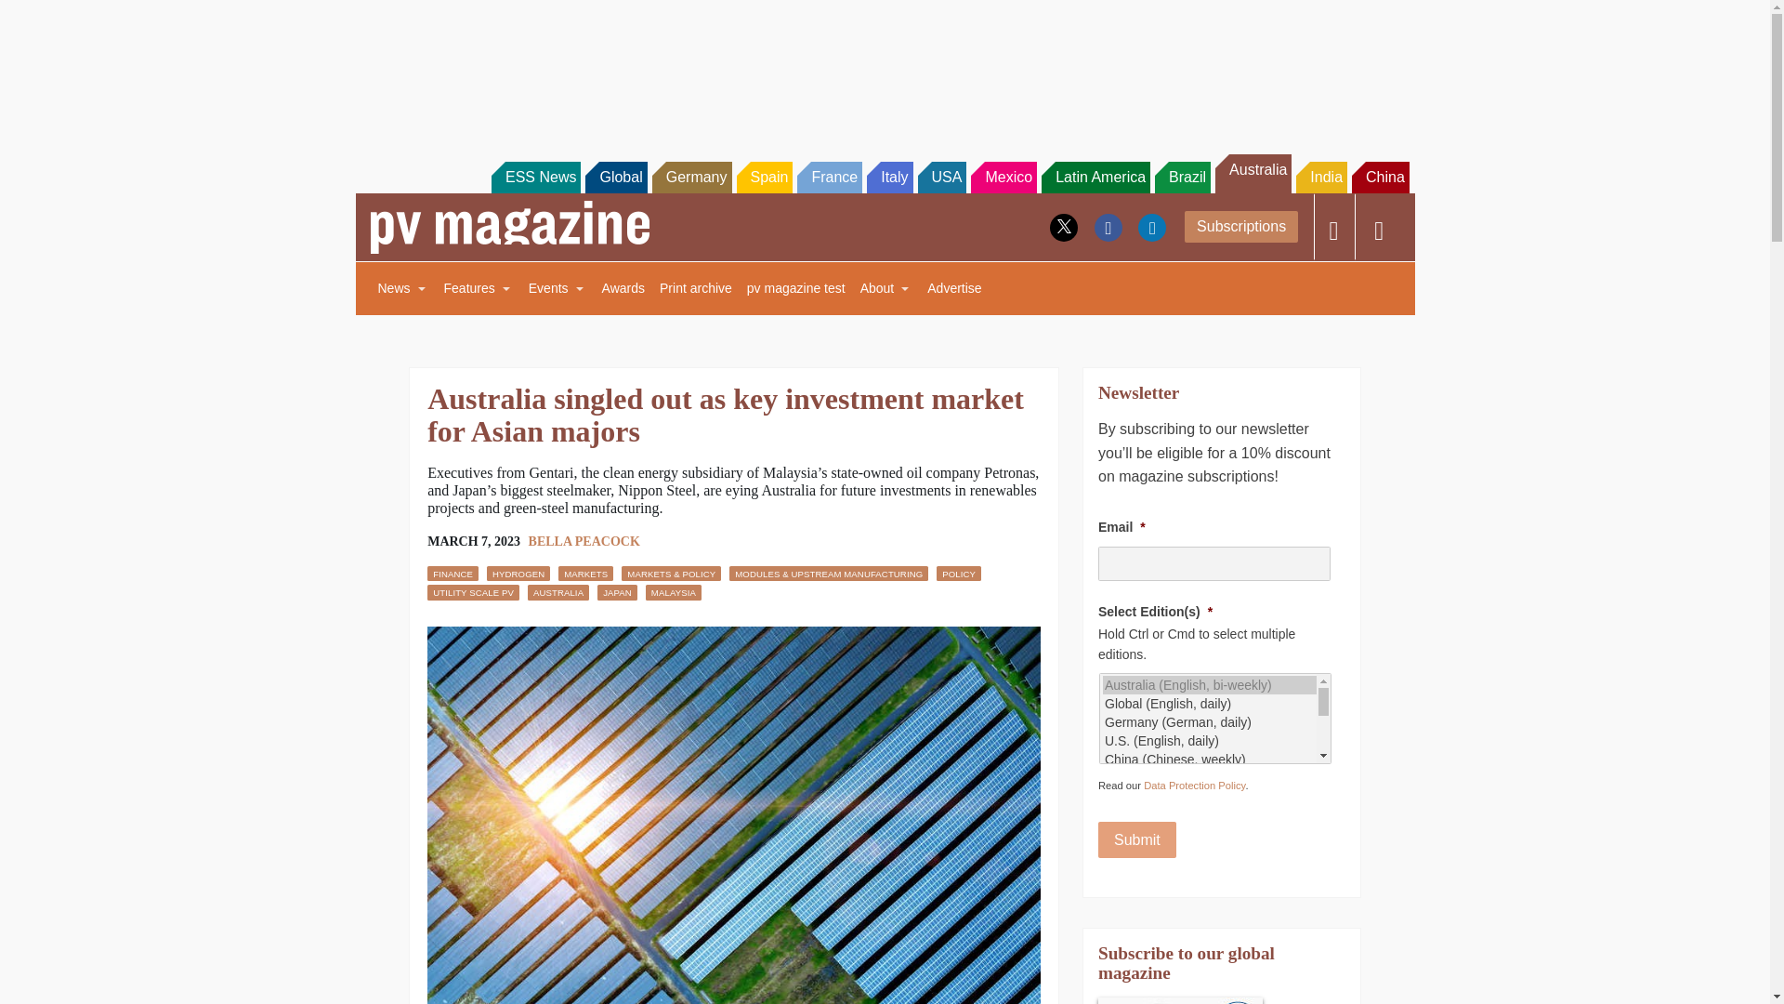 This screenshot has width=1784, height=1004. I want to click on Posts by Bella Peacock, so click(584, 541).